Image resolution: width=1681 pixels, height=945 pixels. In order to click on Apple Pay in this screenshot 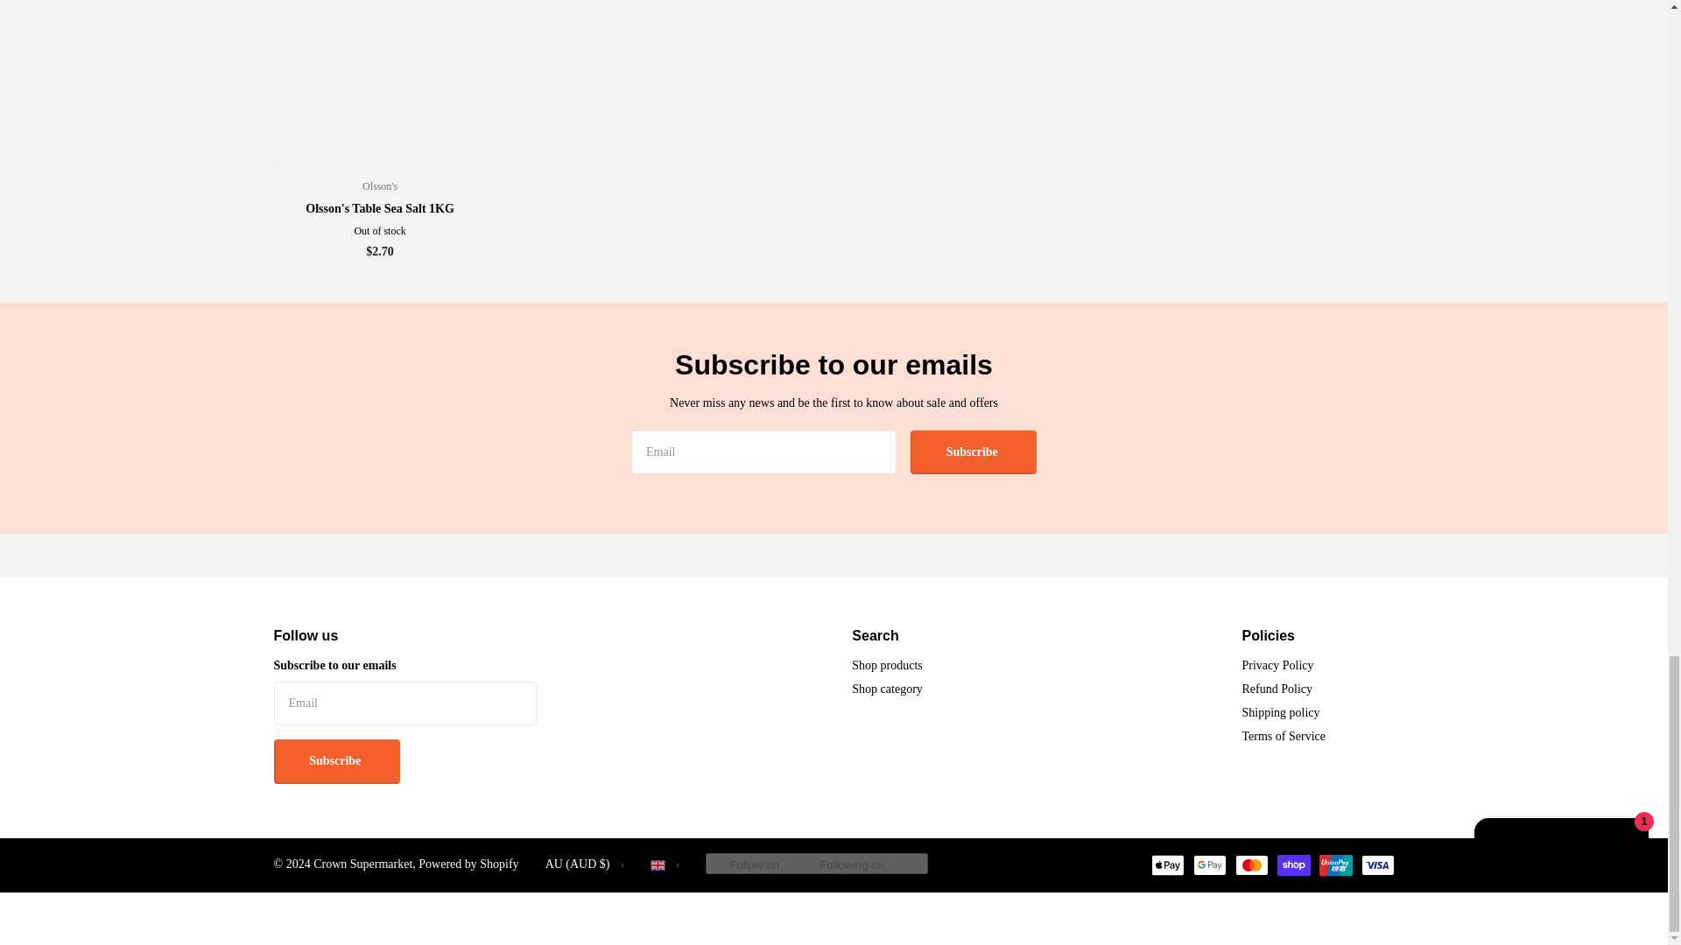, I will do `click(1166, 865)`.